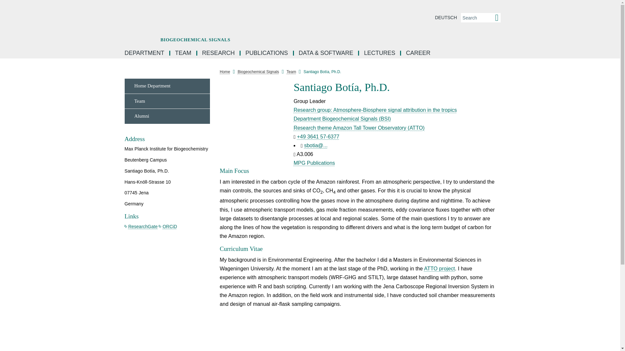  Describe the element at coordinates (505, 138) in the screenshot. I see `Xing` at that location.